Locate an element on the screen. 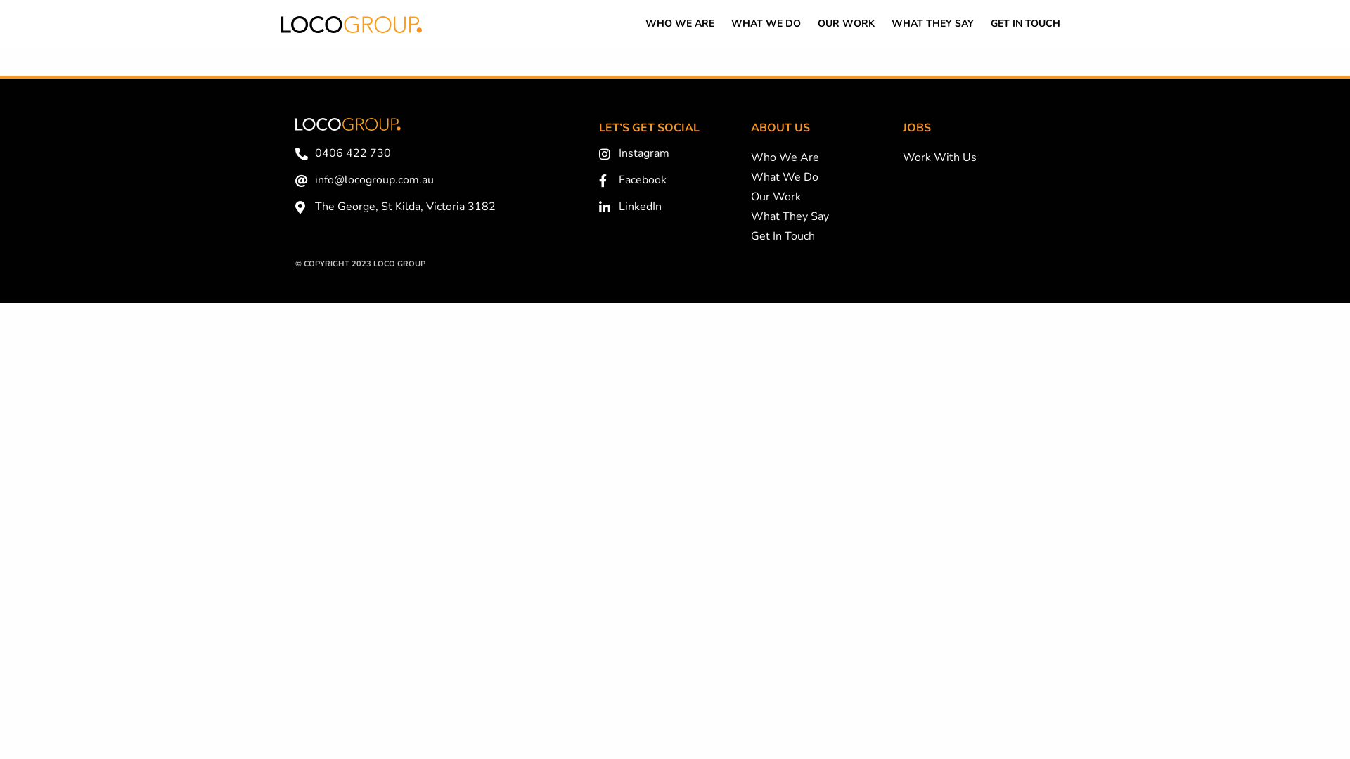 This screenshot has width=1350, height=759. What They Say is located at coordinates (790, 216).